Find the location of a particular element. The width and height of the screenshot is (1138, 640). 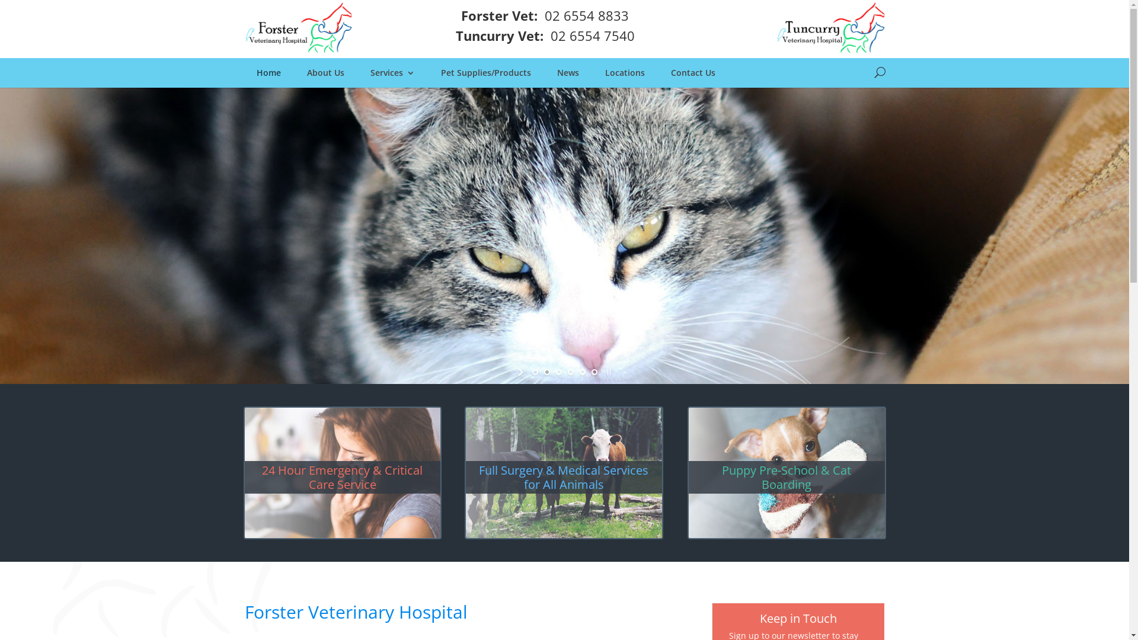

02 6554 7540 is located at coordinates (592, 36).